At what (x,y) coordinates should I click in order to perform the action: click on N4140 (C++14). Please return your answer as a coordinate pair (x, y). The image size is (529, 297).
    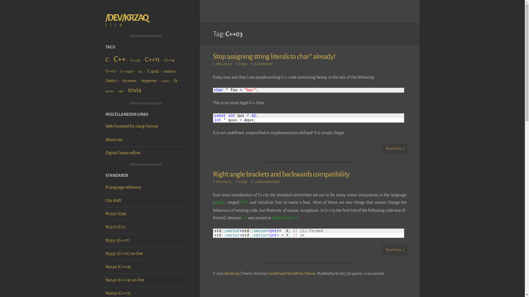
    Looking at the image, I should click on (118, 267).